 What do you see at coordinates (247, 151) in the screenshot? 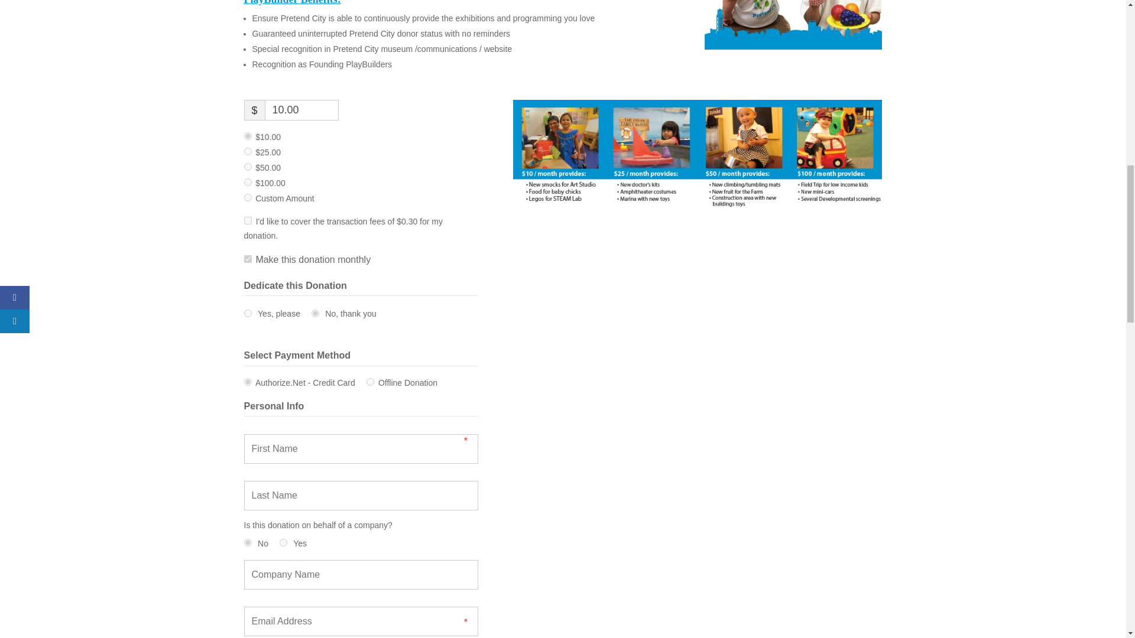
I see `25.00` at bounding box center [247, 151].